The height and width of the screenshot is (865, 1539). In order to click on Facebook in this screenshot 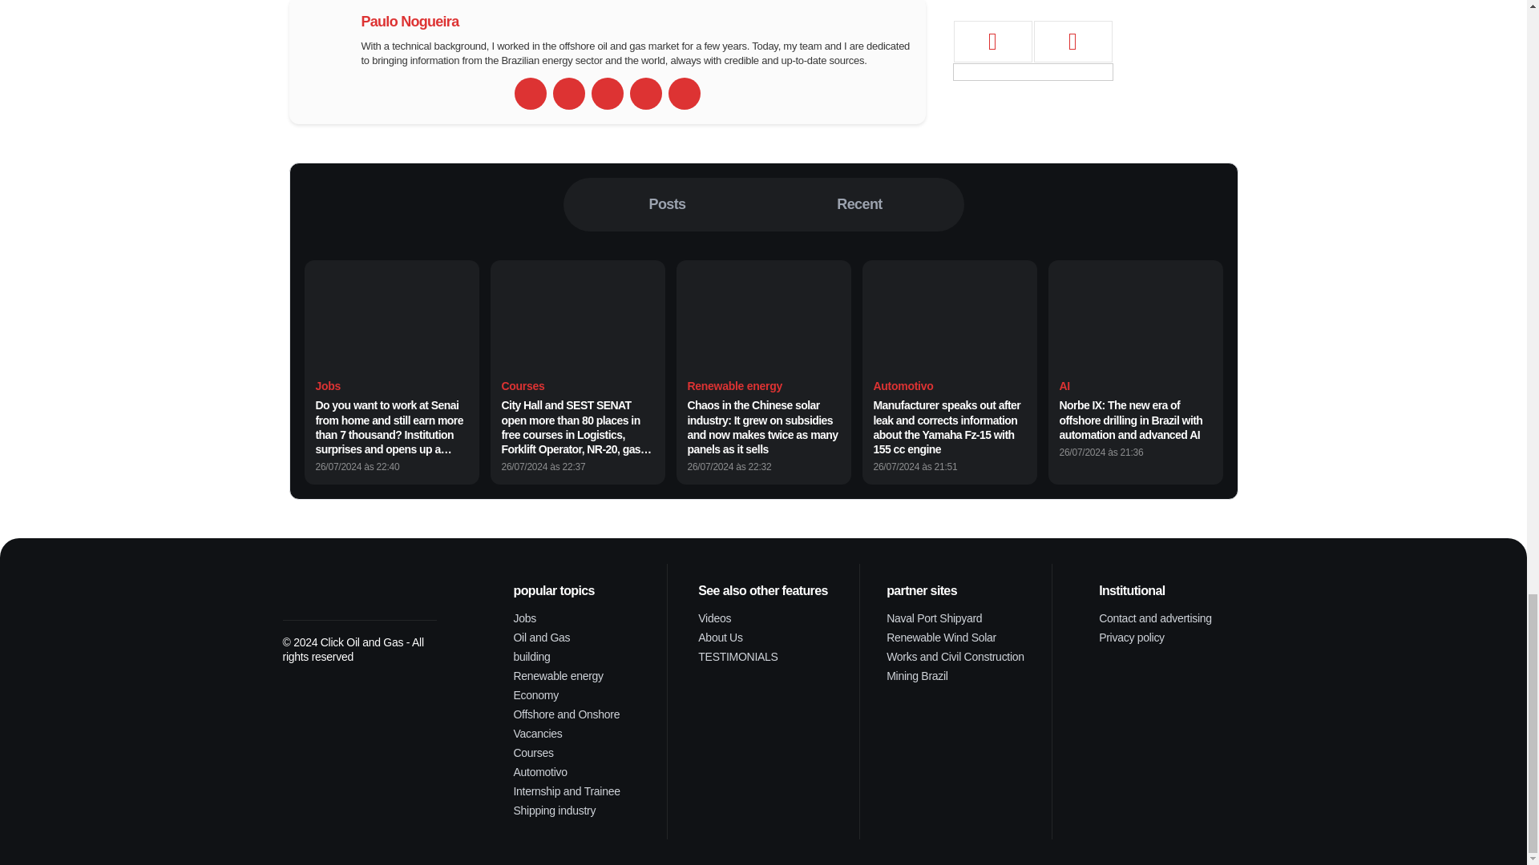, I will do `click(568, 94)`.